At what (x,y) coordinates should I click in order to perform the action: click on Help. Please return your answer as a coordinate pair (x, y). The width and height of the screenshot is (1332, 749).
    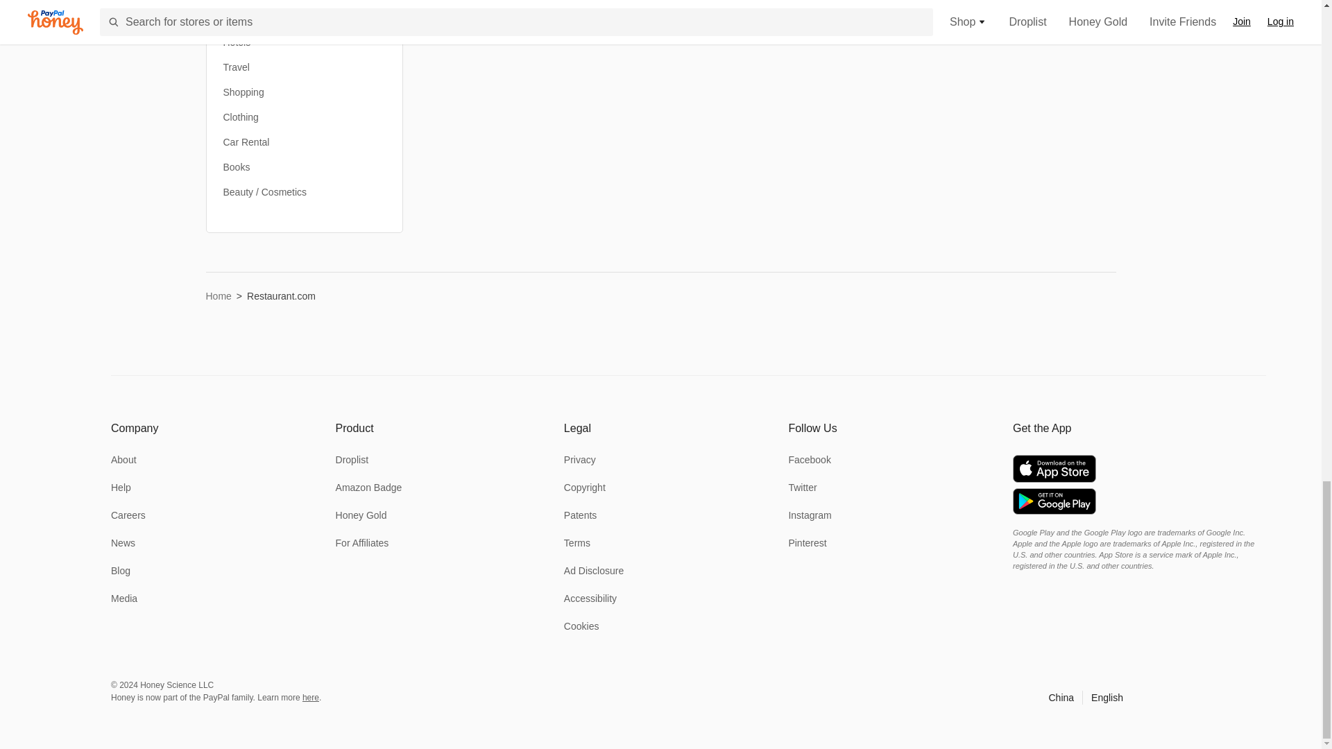
    Looking at the image, I should click on (121, 488).